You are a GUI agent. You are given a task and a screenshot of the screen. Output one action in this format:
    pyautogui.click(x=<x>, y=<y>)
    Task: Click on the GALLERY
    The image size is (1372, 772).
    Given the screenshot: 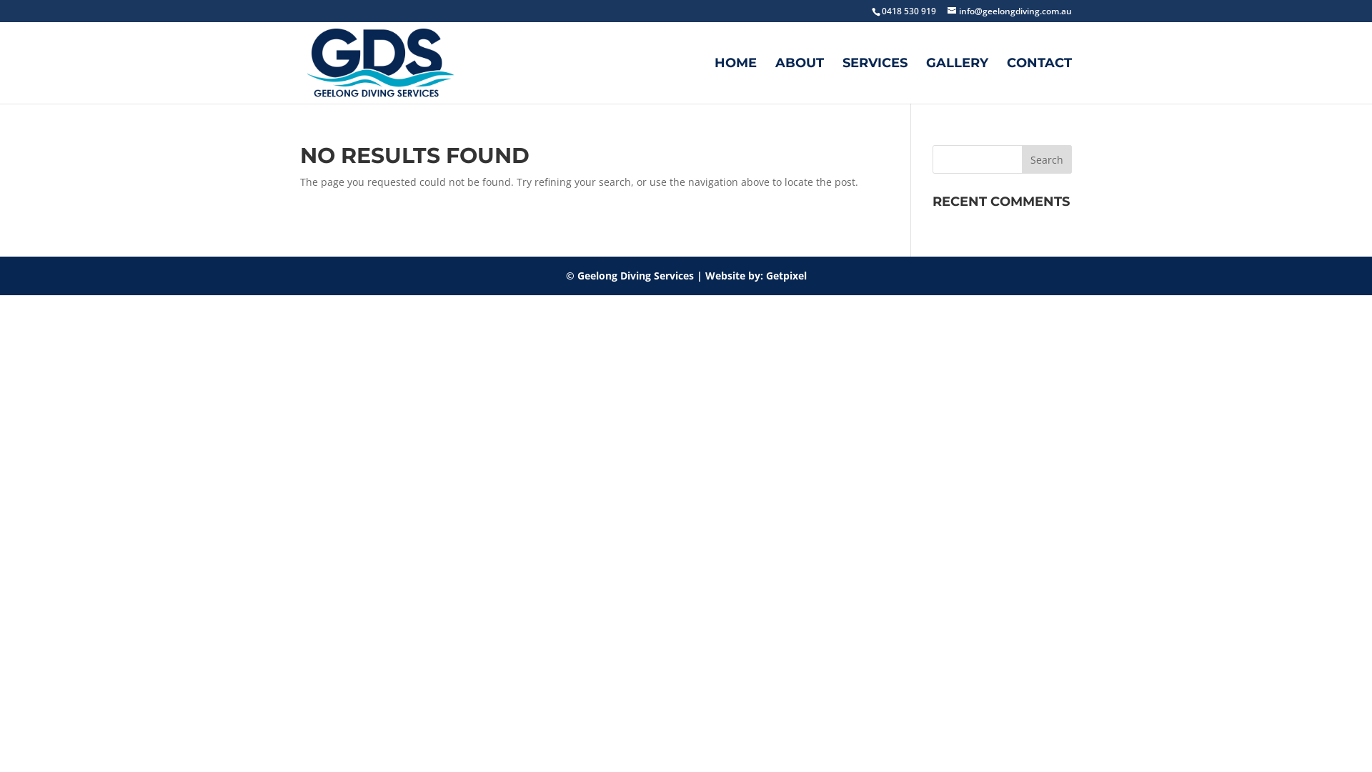 What is the action you would take?
    pyautogui.click(x=958, y=81)
    